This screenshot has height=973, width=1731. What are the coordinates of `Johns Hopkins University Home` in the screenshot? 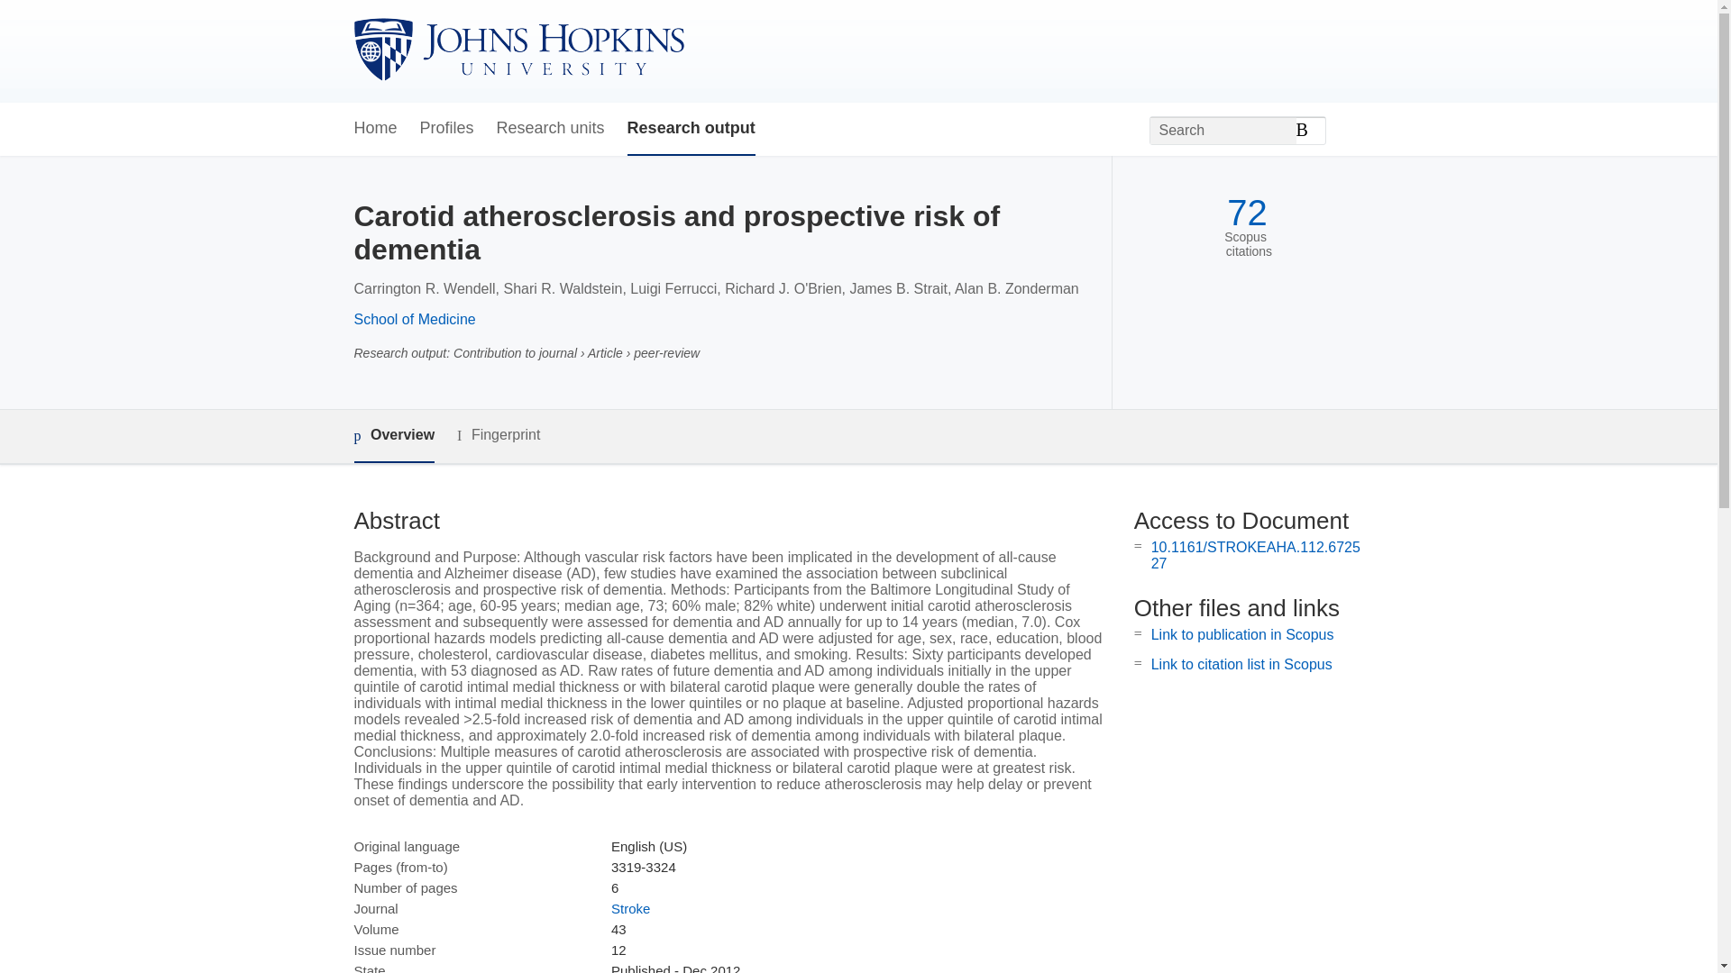 It's located at (517, 50).